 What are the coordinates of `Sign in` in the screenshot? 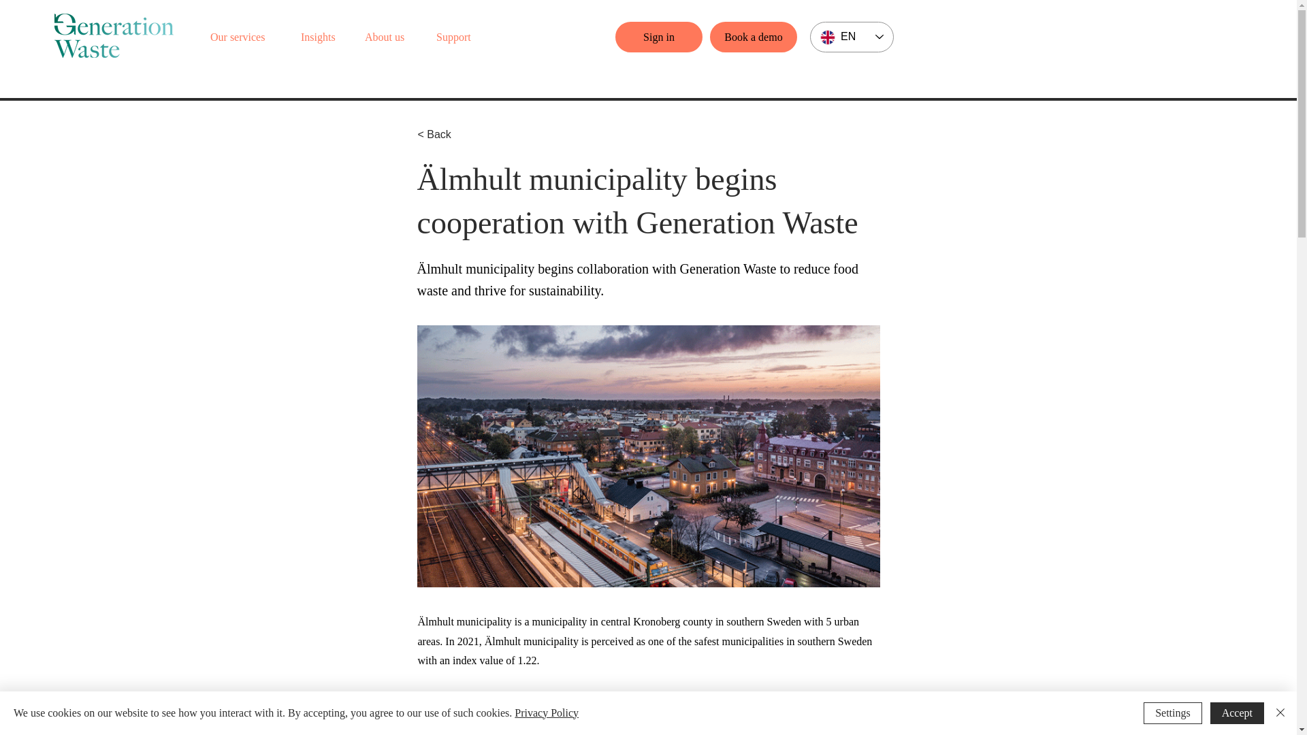 It's located at (659, 37).